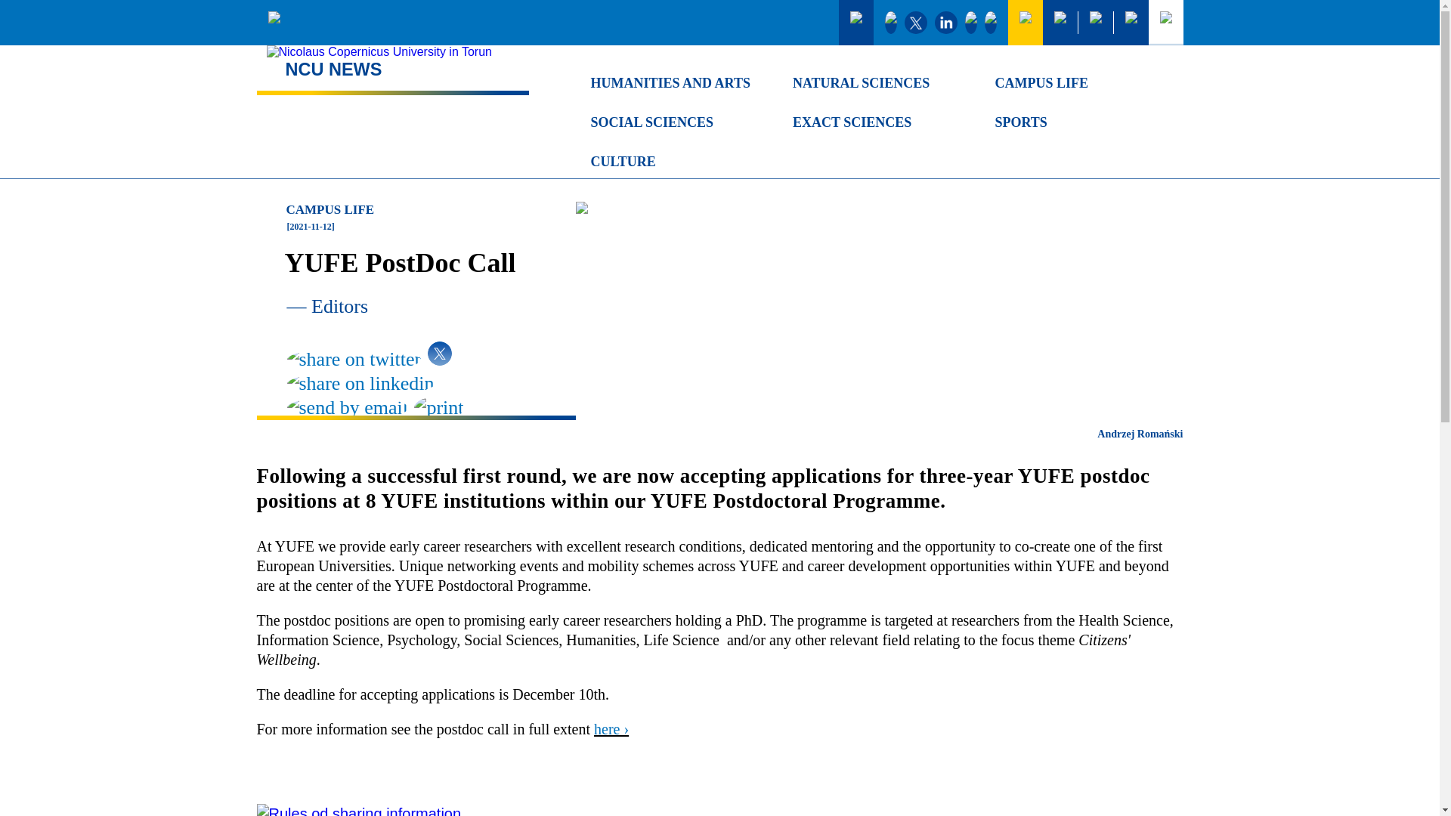  I want to click on NATURAL SCIENCES, so click(869, 82).